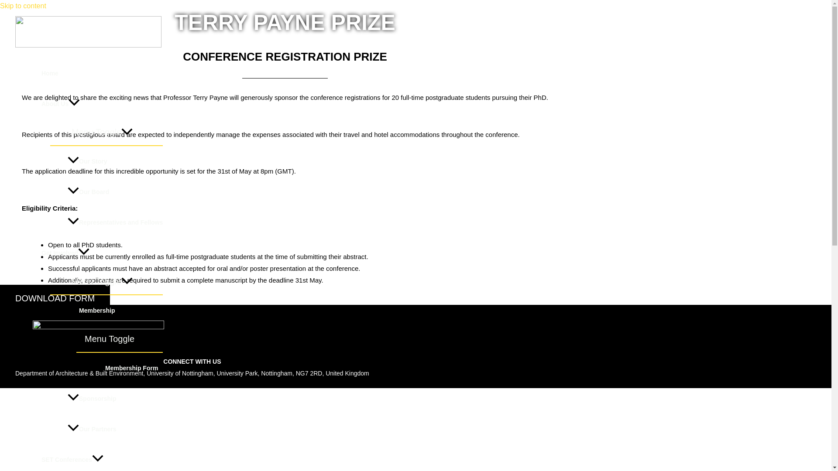 The height and width of the screenshot is (471, 838). Describe the element at coordinates (115, 338) in the screenshot. I see `Menu Toggle` at that location.